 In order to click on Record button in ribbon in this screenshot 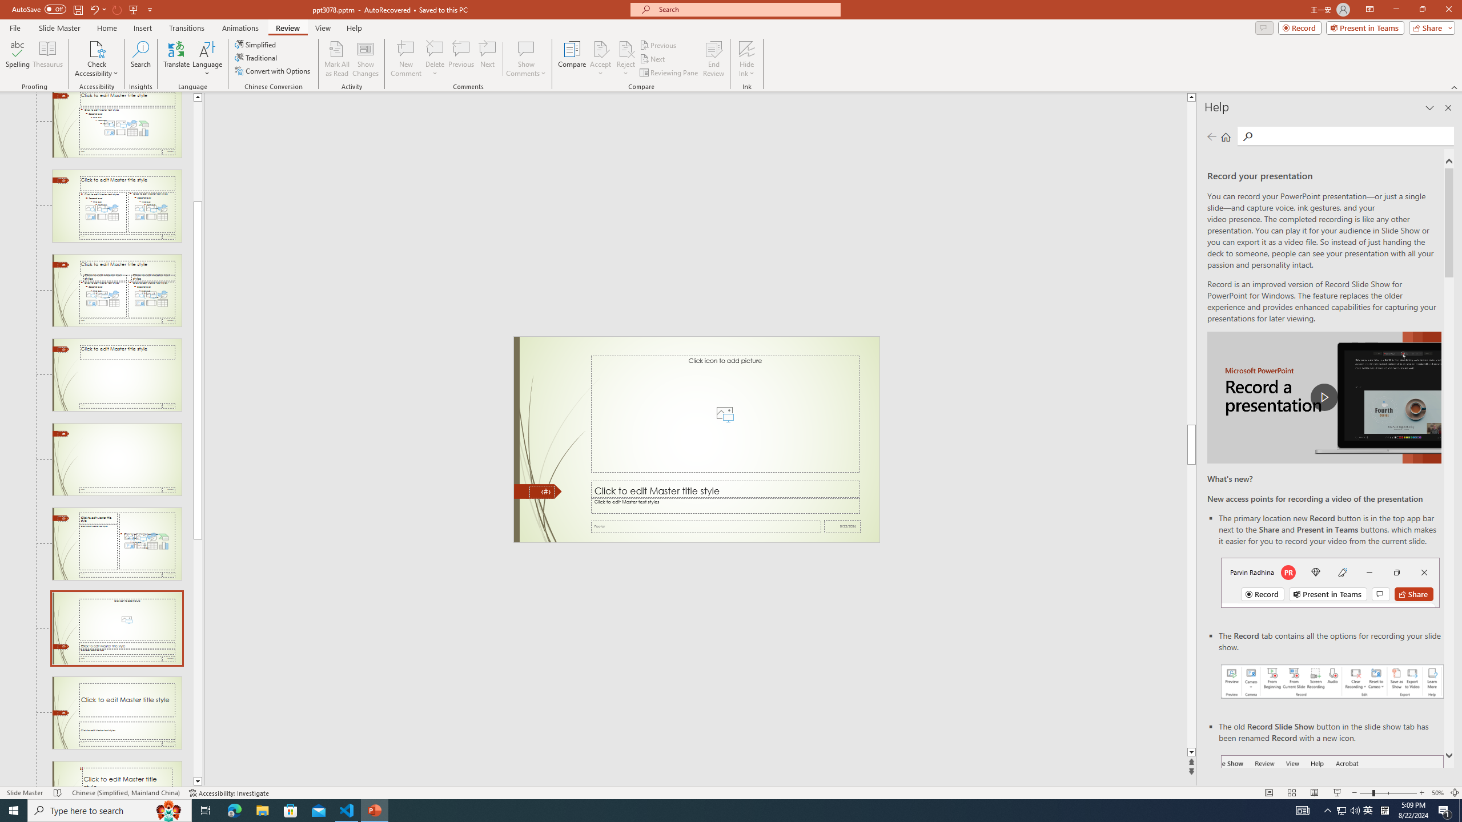, I will do `click(1332, 812)`.